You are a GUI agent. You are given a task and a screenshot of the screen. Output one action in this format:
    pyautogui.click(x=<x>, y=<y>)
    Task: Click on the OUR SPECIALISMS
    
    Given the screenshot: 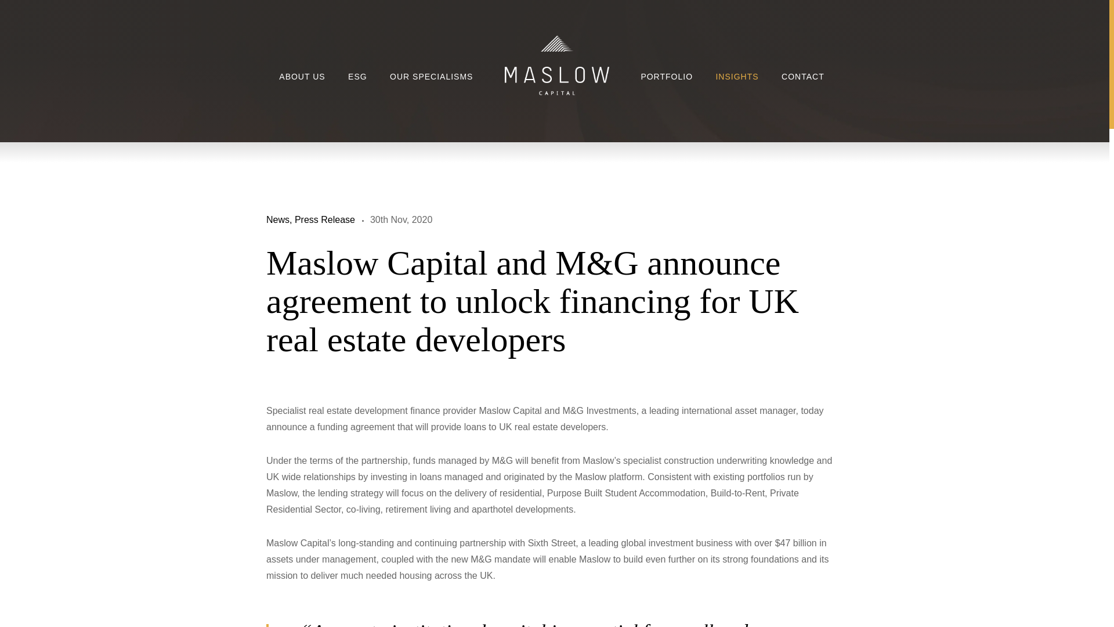 What is the action you would take?
    pyautogui.click(x=431, y=77)
    